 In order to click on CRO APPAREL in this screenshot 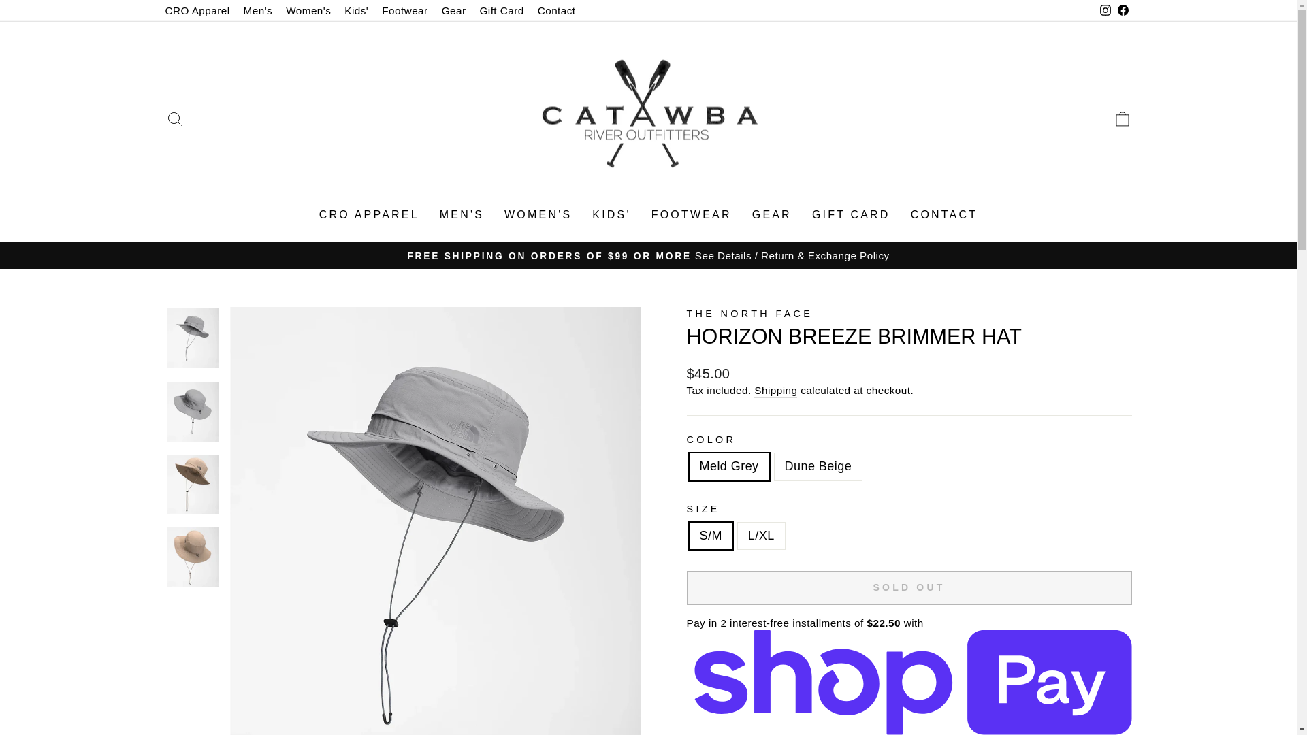, I will do `click(501, 11)`.